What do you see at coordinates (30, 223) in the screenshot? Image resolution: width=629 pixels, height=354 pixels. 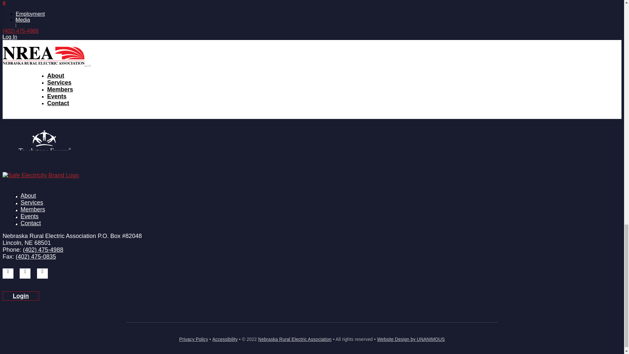 I see `Contact` at bounding box center [30, 223].